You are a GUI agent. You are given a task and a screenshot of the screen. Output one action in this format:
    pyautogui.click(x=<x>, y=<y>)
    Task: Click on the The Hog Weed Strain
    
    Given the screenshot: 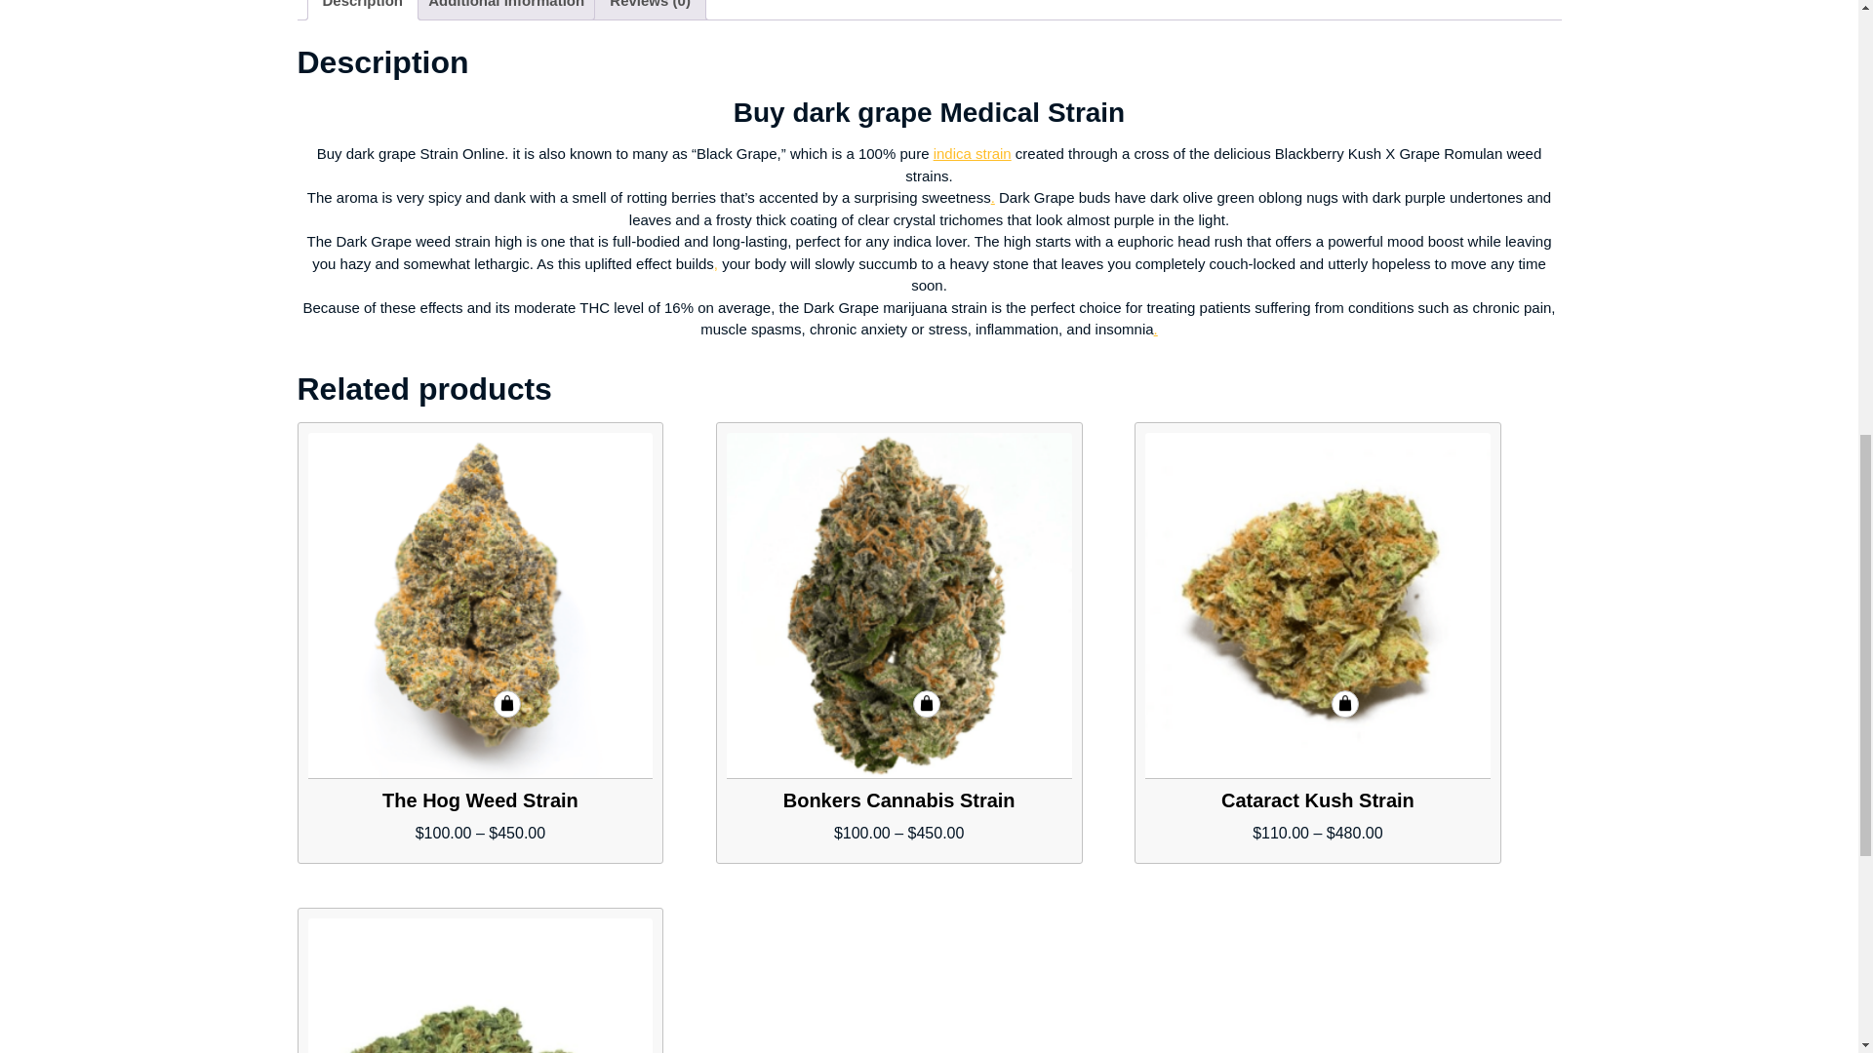 What is the action you would take?
    pyautogui.click(x=481, y=605)
    